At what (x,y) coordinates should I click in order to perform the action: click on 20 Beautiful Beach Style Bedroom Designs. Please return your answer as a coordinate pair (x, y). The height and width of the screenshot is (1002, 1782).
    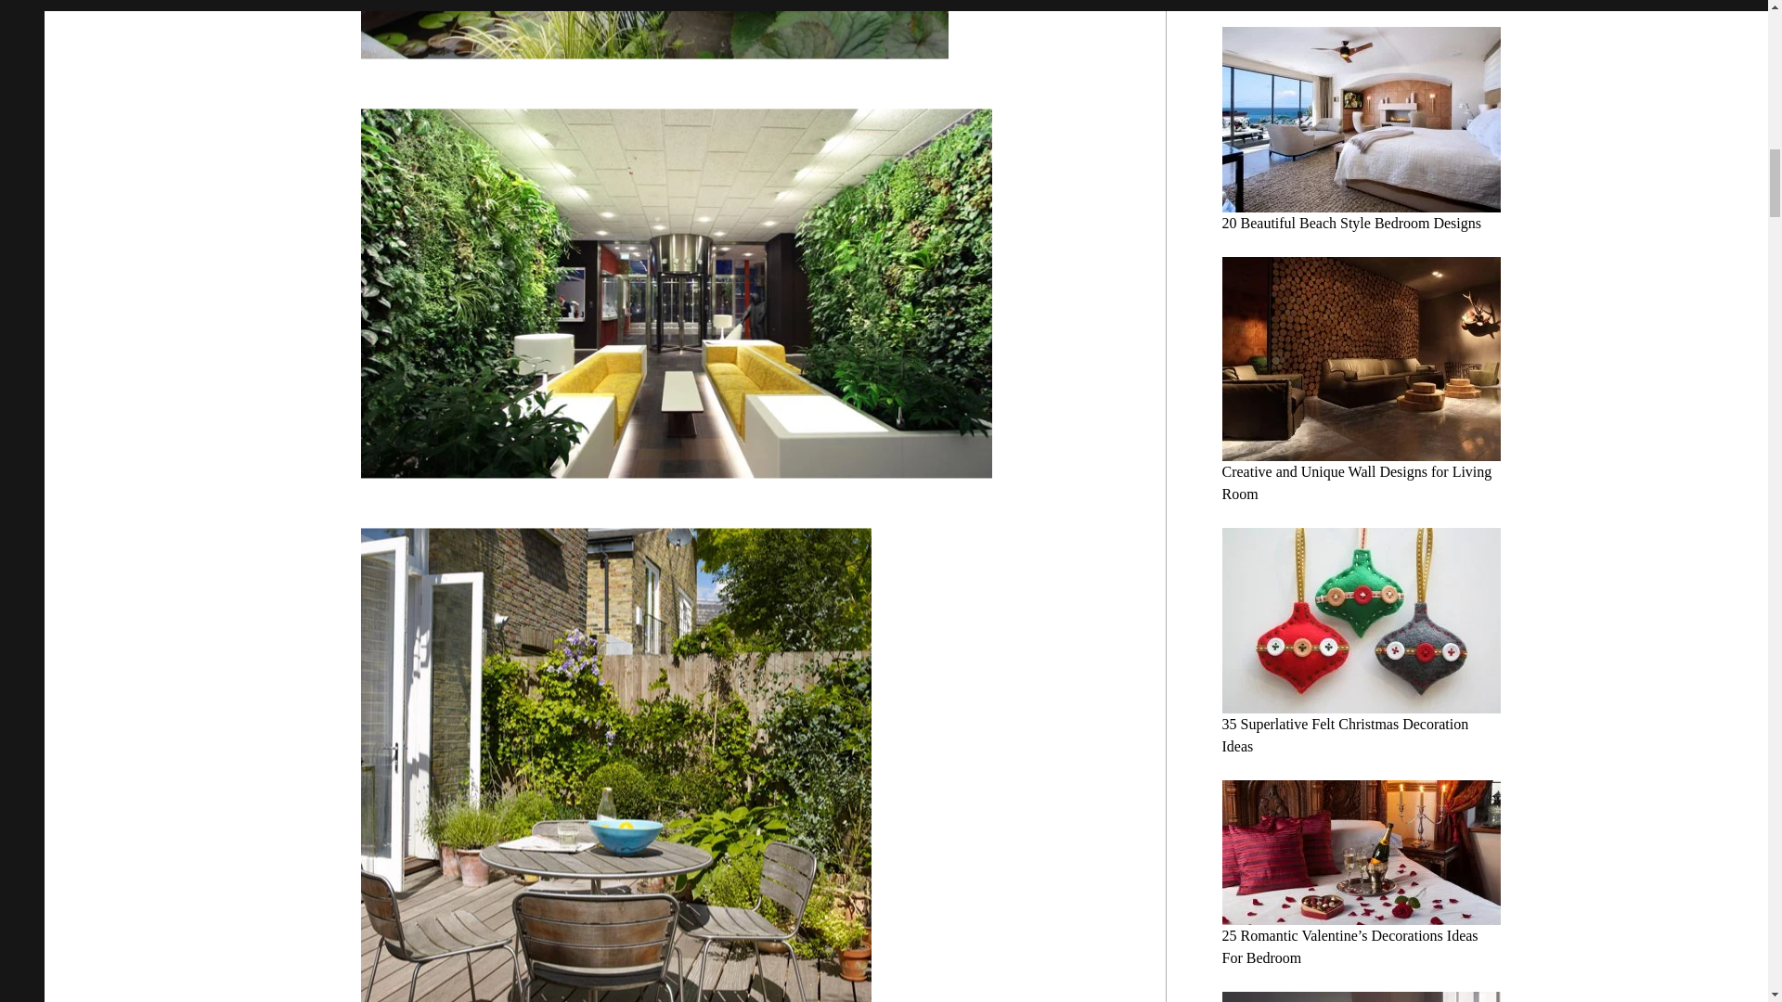
    Looking at the image, I should click on (1350, 223).